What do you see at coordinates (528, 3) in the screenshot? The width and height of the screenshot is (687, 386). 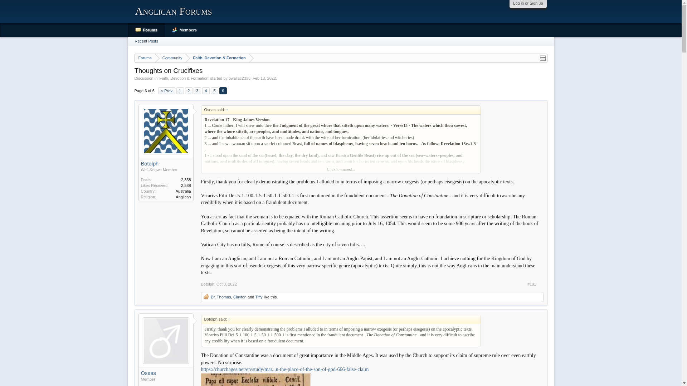 I see `Log in or Sign up` at bounding box center [528, 3].